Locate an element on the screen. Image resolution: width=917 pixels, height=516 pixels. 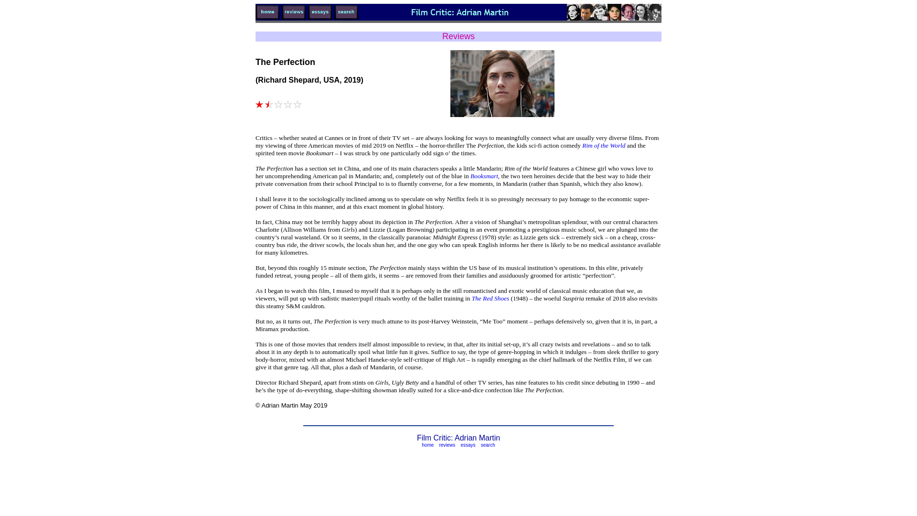
reviews is located at coordinates (447, 445).